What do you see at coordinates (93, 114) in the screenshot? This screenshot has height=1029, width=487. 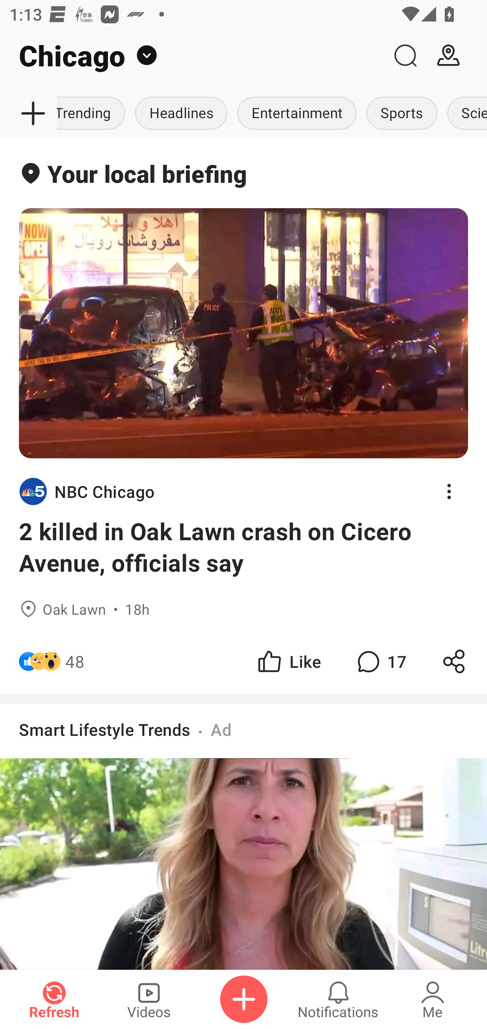 I see `Trending` at bounding box center [93, 114].